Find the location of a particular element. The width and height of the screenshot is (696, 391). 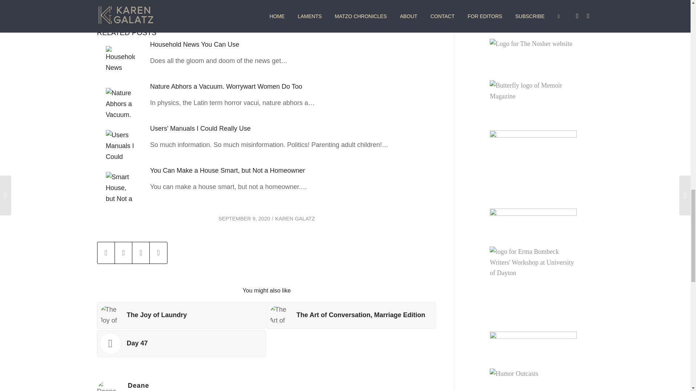

Users' Manuals I Could Really Use is located at coordinates (200, 128).